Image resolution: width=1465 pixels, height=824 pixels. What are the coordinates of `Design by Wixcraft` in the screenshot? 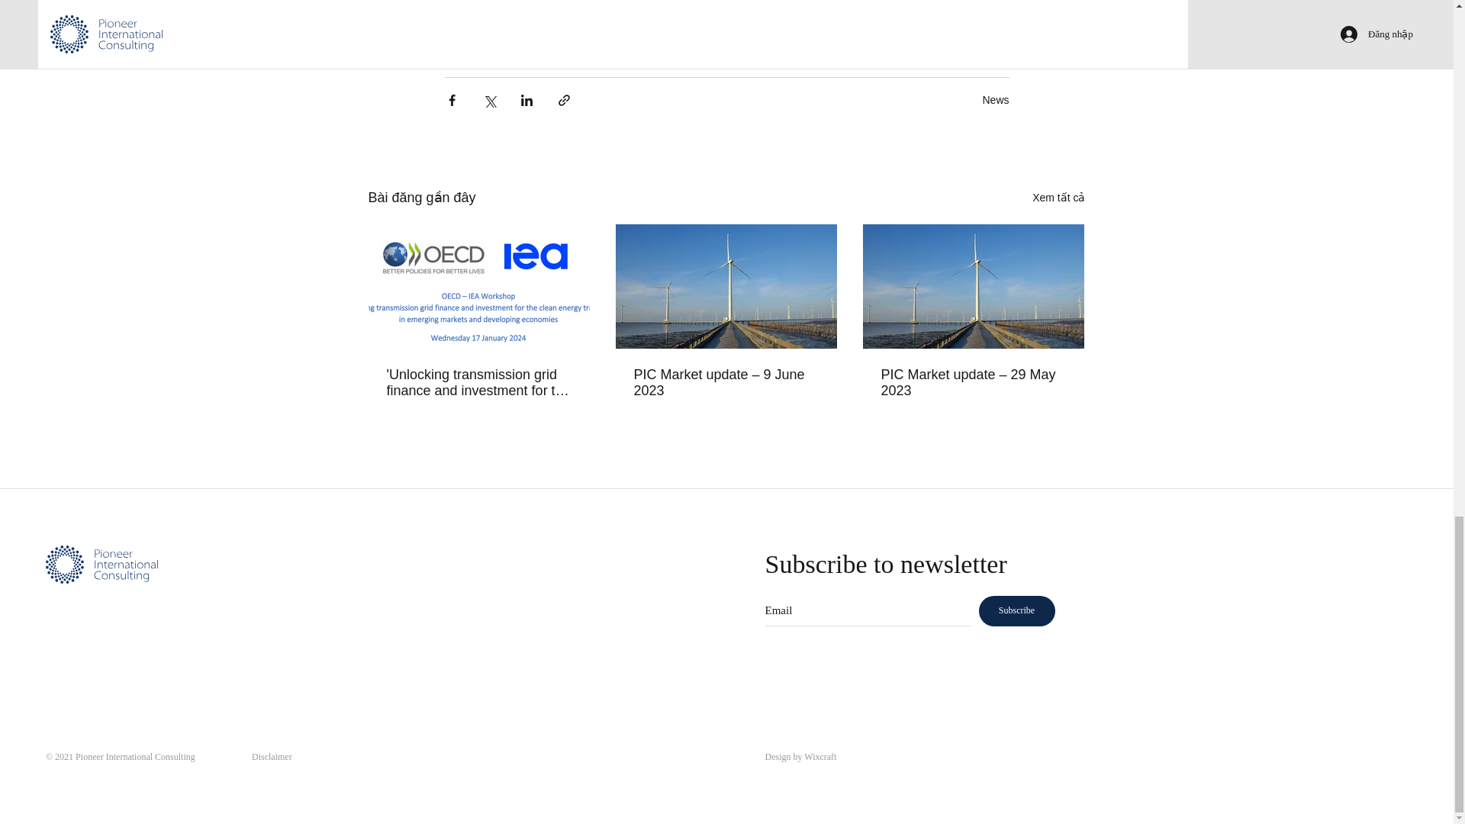 It's located at (800, 757).